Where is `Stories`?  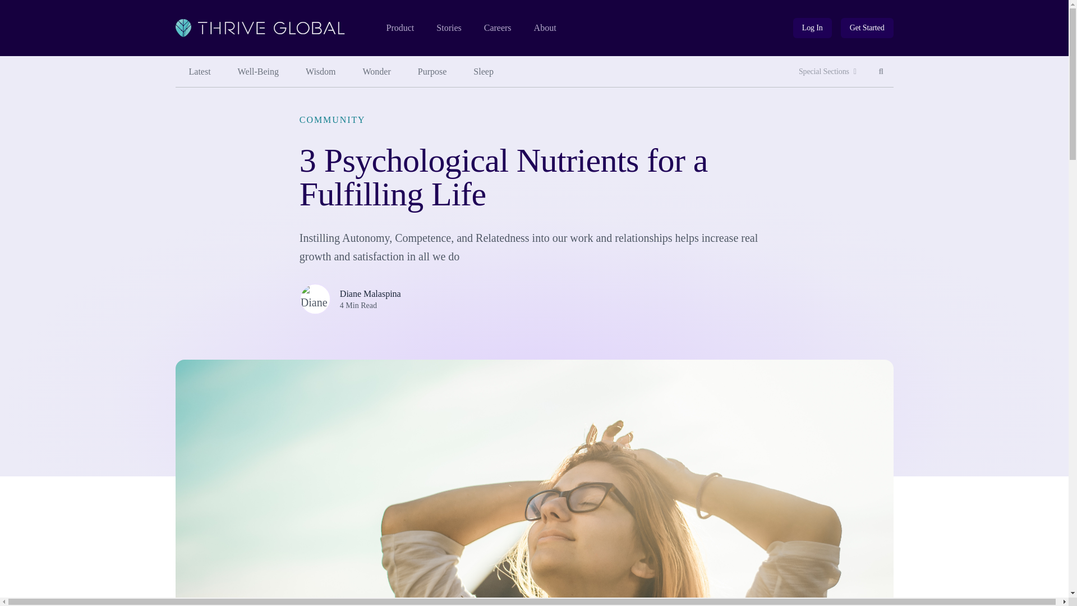 Stories is located at coordinates (448, 28).